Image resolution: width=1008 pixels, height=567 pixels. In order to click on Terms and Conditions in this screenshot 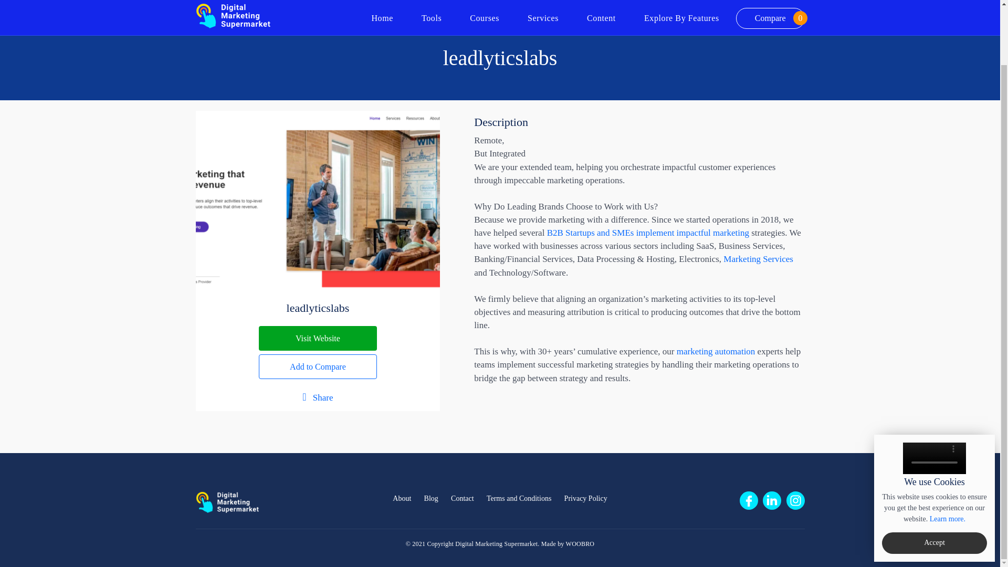, I will do `click(519, 499)`.